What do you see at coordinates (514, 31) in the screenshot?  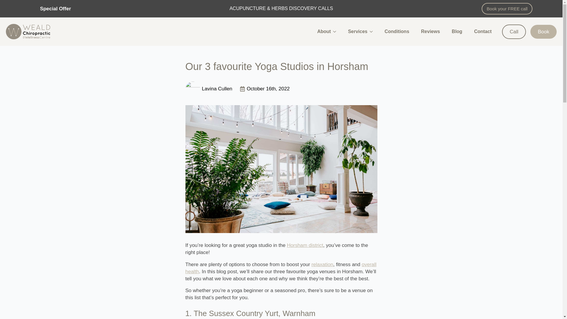 I see `Call` at bounding box center [514, 31].